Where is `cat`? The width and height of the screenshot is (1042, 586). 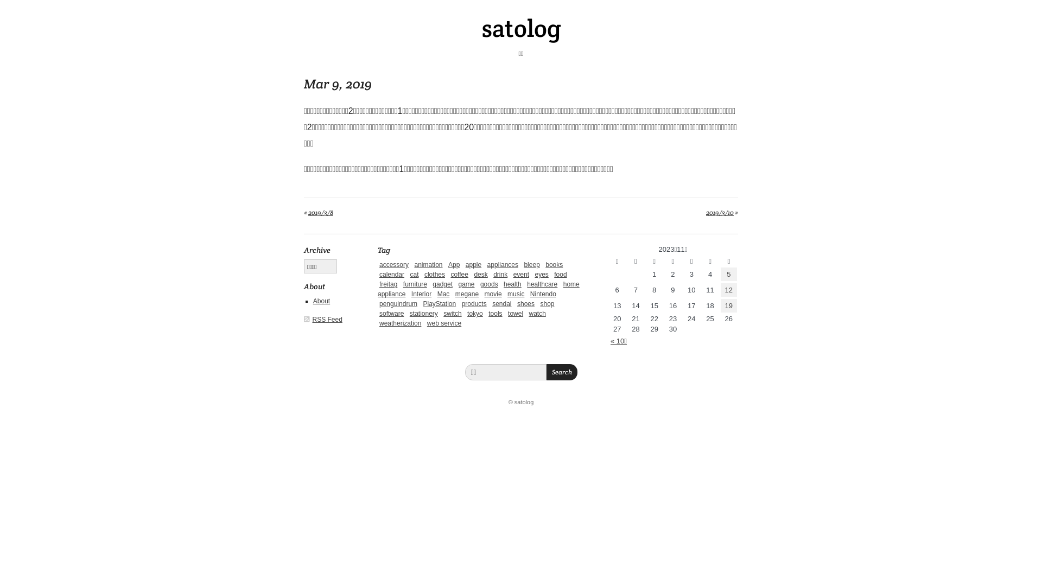 cat is located at coordinates (414, 275).